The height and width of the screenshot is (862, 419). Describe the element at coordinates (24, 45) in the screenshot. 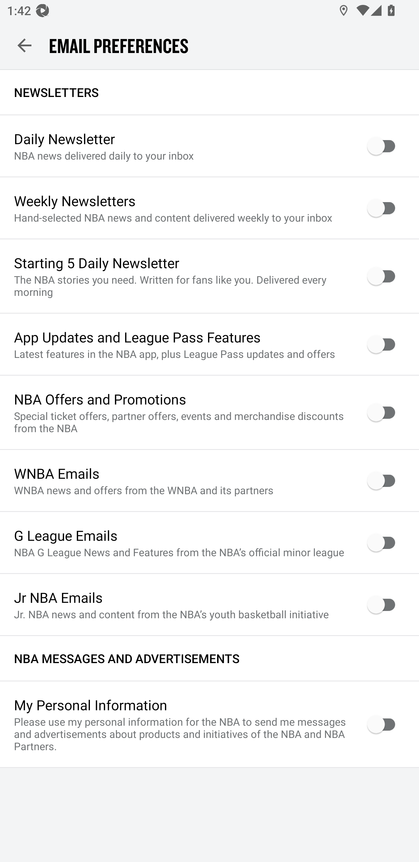

I see `Navigate up` at that location.